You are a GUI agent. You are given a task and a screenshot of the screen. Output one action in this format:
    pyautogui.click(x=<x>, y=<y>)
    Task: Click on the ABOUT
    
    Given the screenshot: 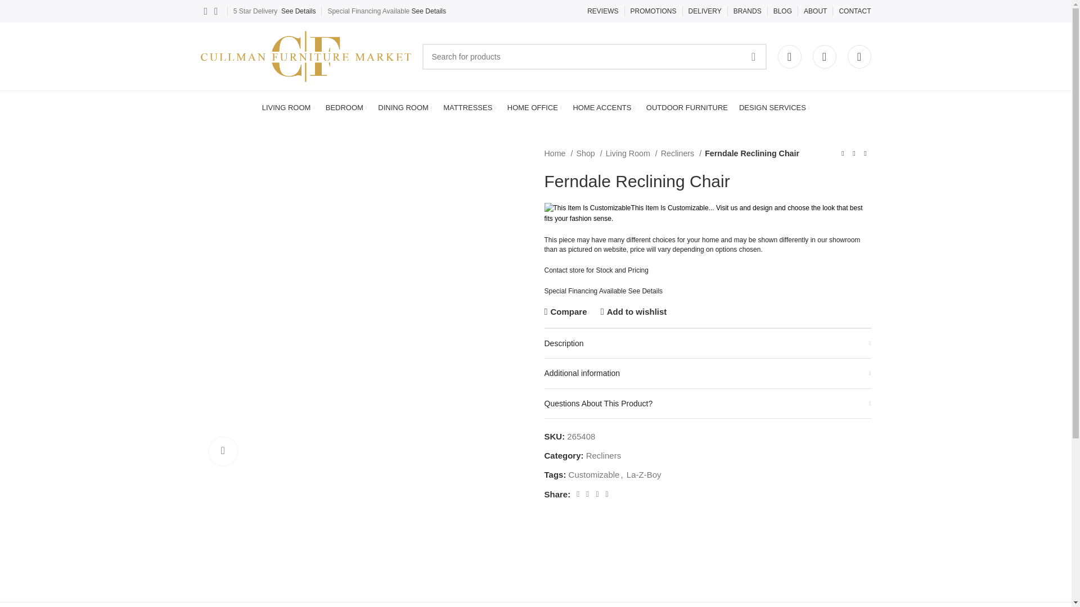 What is the action you would take?
    pyautogui.click(x=815, y=11)
    